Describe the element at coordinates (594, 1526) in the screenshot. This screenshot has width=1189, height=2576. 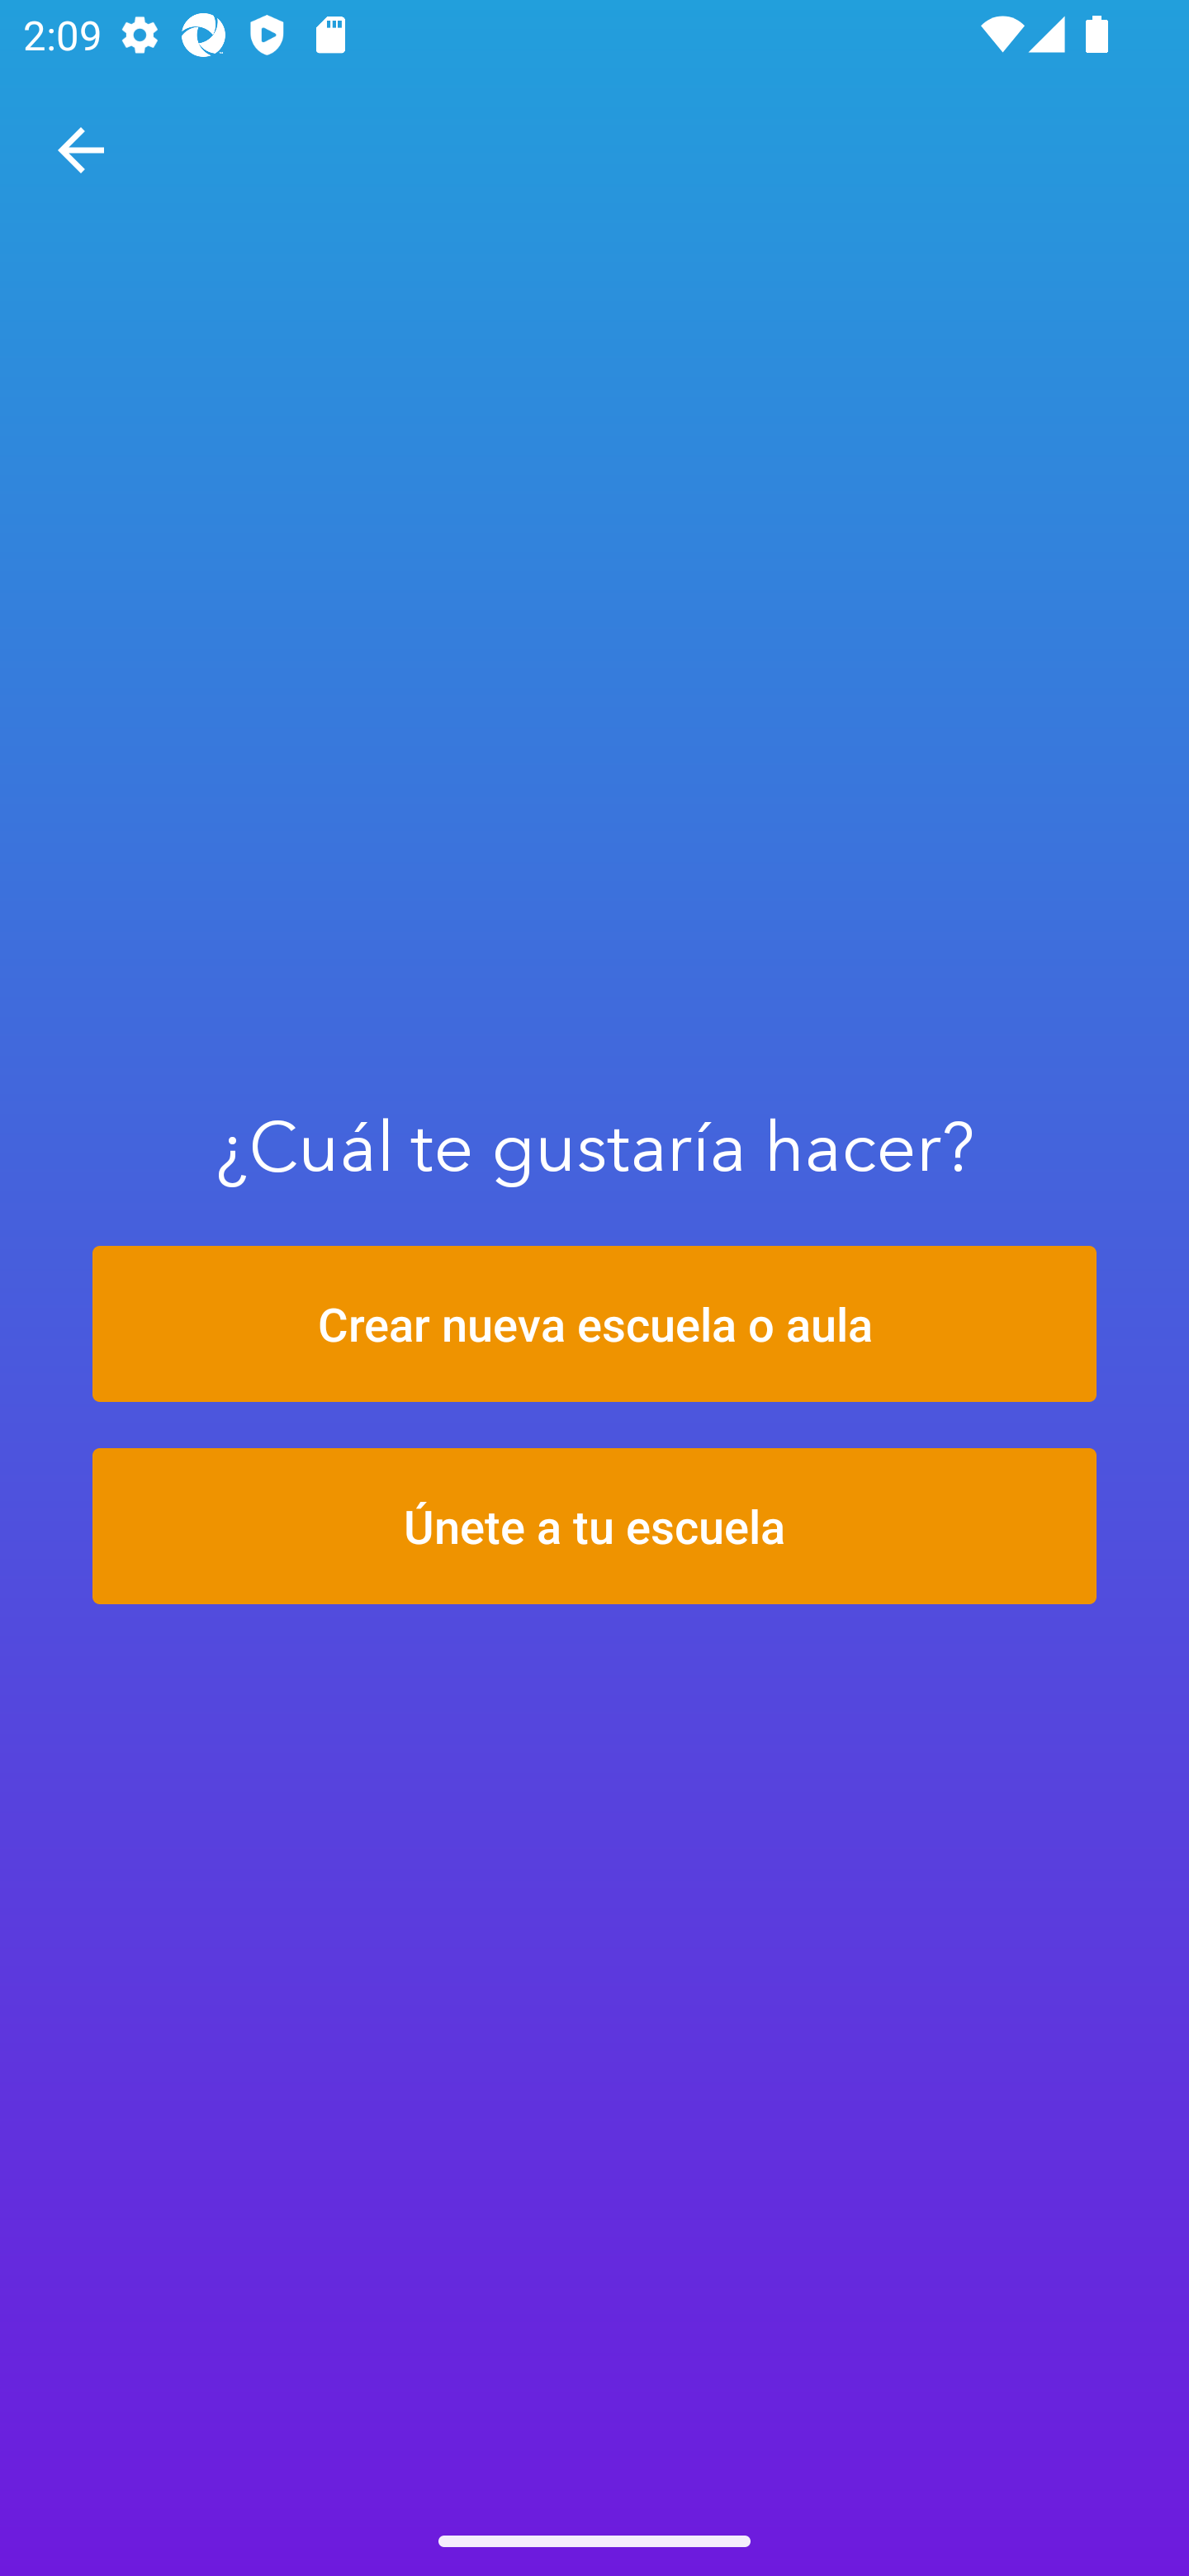
I see `Únete a tu escuela` at that location.